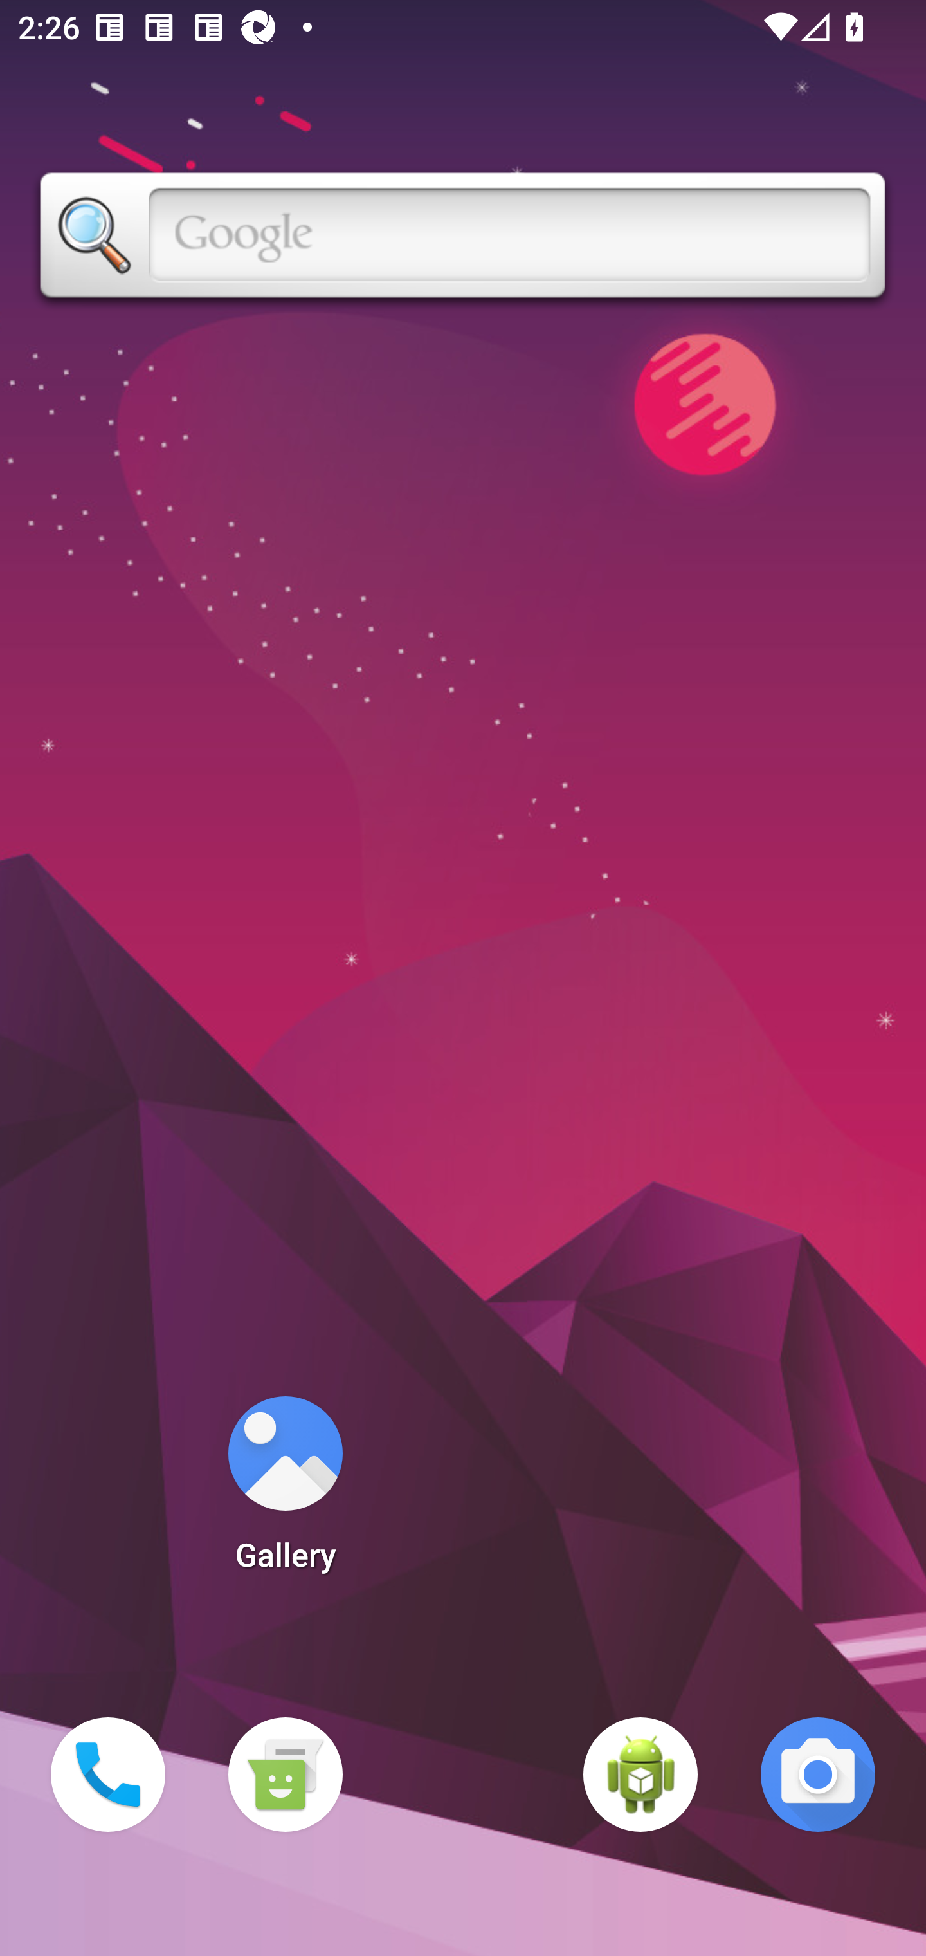  What do you see at coordinates (285, 1491) in the screenshot?
I see `Gallery` at bounding box center [285, 1491].